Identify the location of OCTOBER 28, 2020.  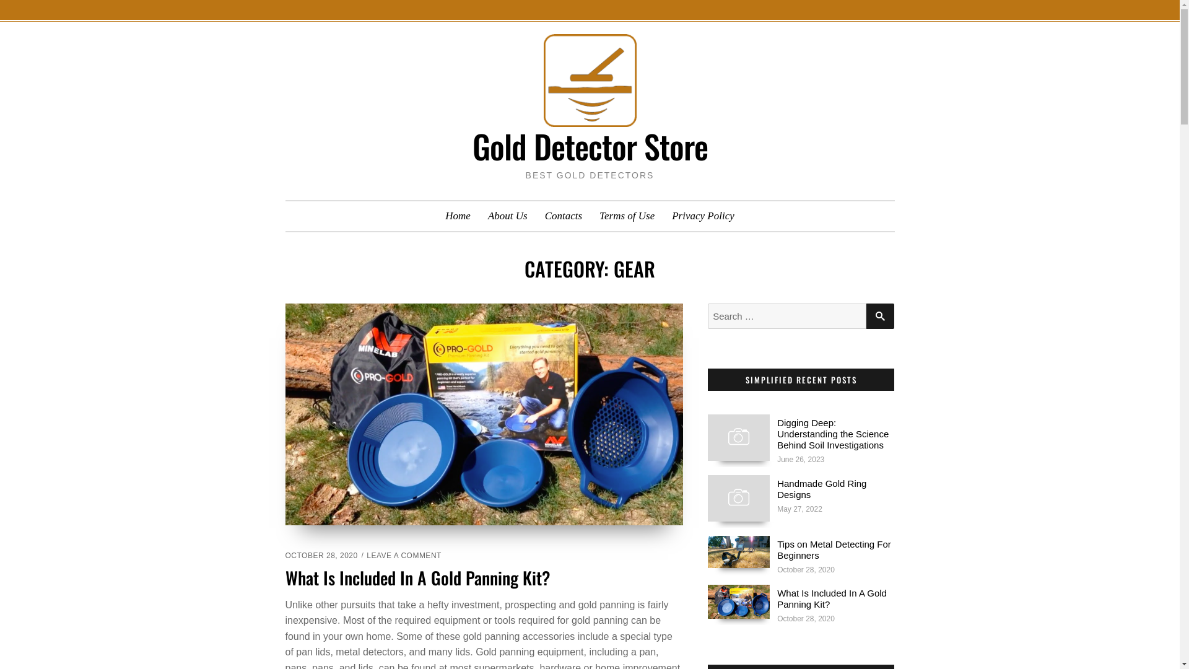
(321, 556).